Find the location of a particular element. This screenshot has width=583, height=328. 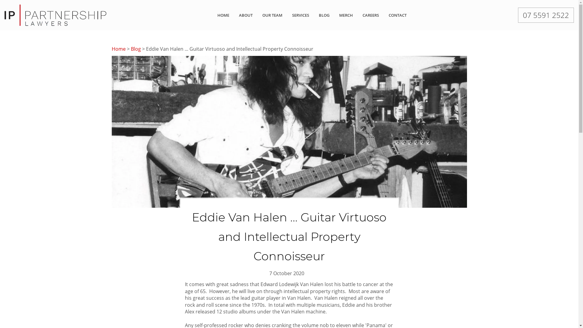

SERVICES is located at coordinates (301, 15).